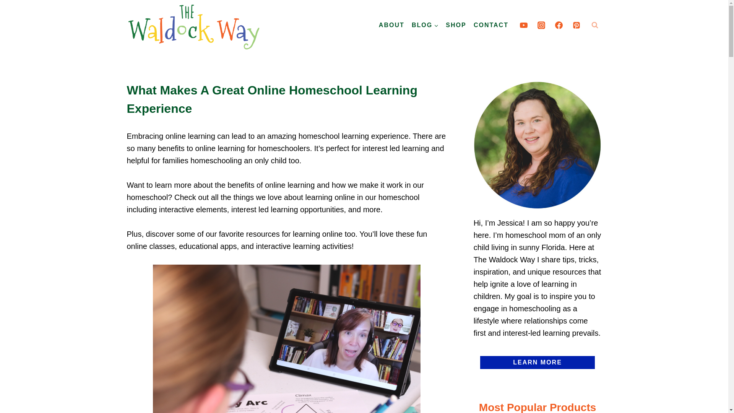 The height and width of the screenshot is (413, 734). I want to click on ABOUT, so click(391, 25).